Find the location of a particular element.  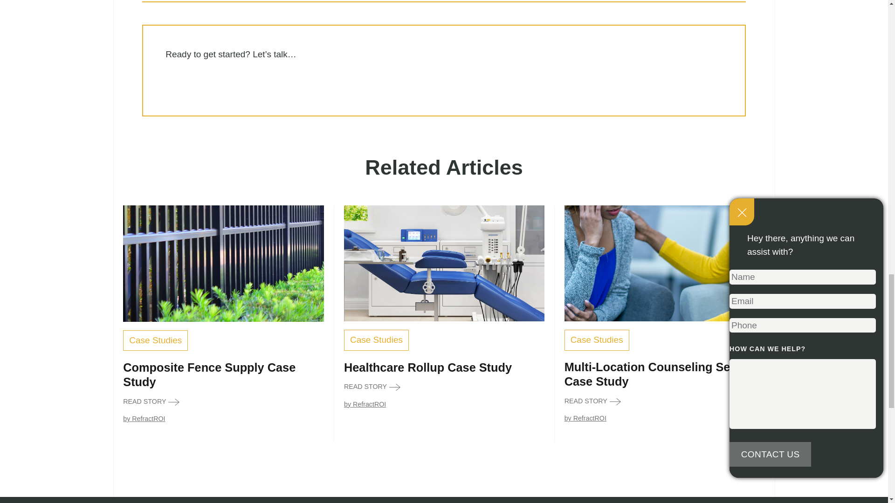

CONTACT is located at coordinates (190, 82).